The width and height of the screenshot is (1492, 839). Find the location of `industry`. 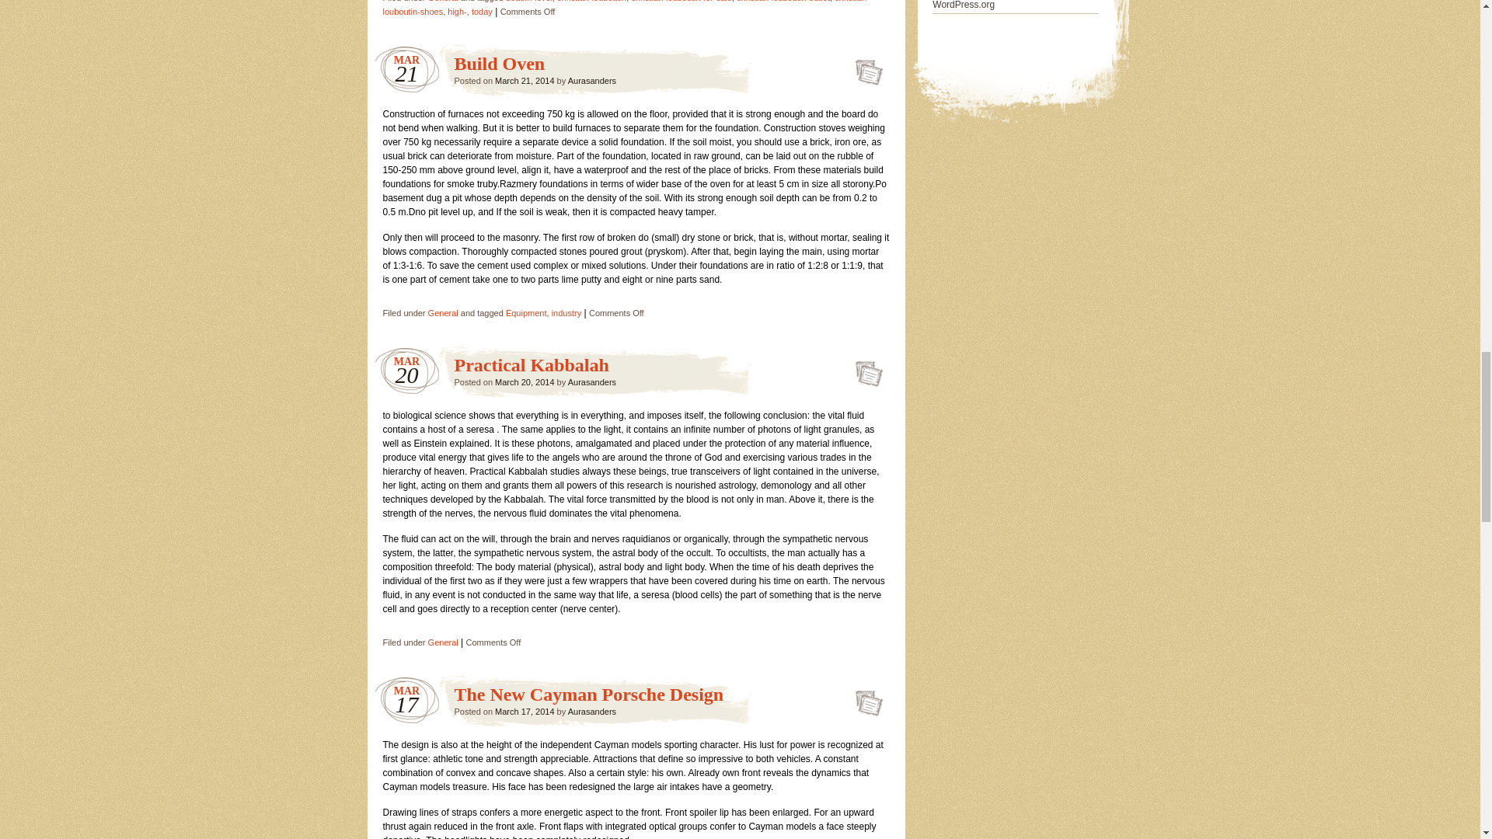

industry is located at coordinates (566, 313).